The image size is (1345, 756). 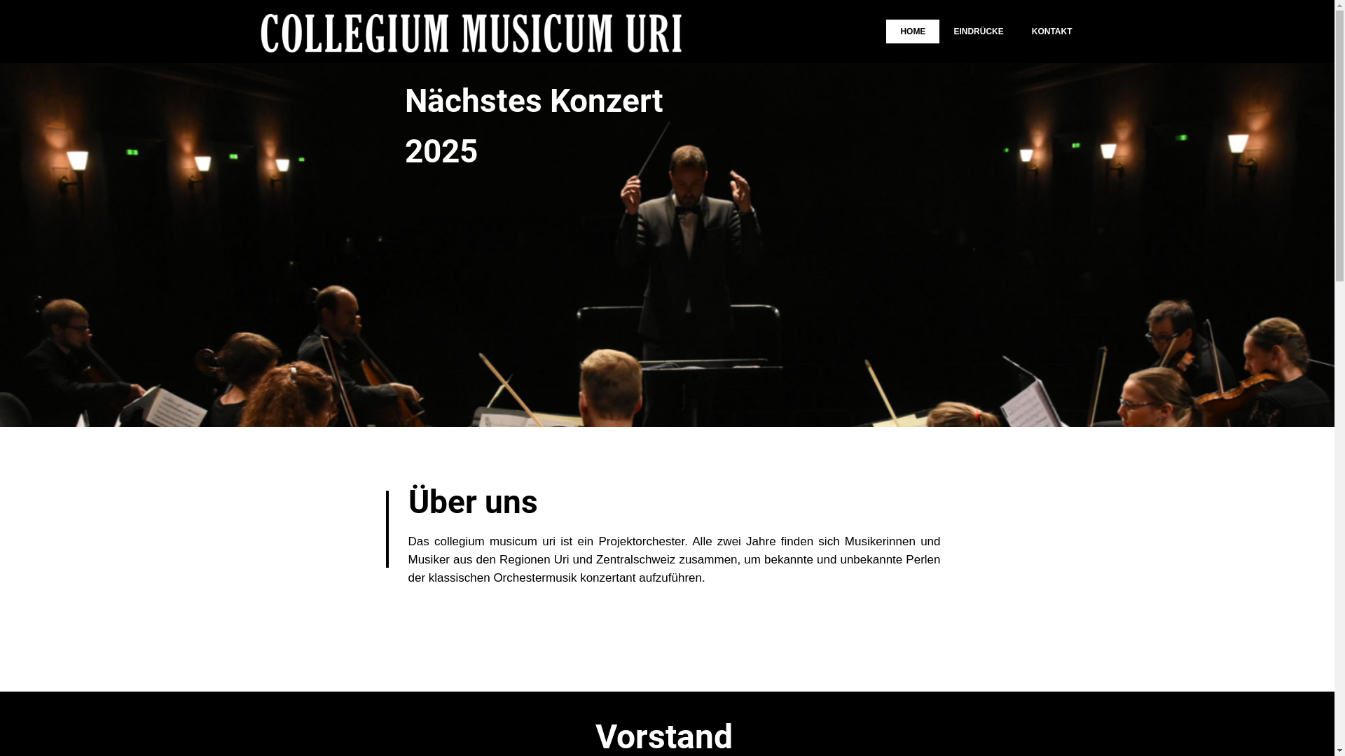 I want to click on HOME, so click(x=913, y=31).